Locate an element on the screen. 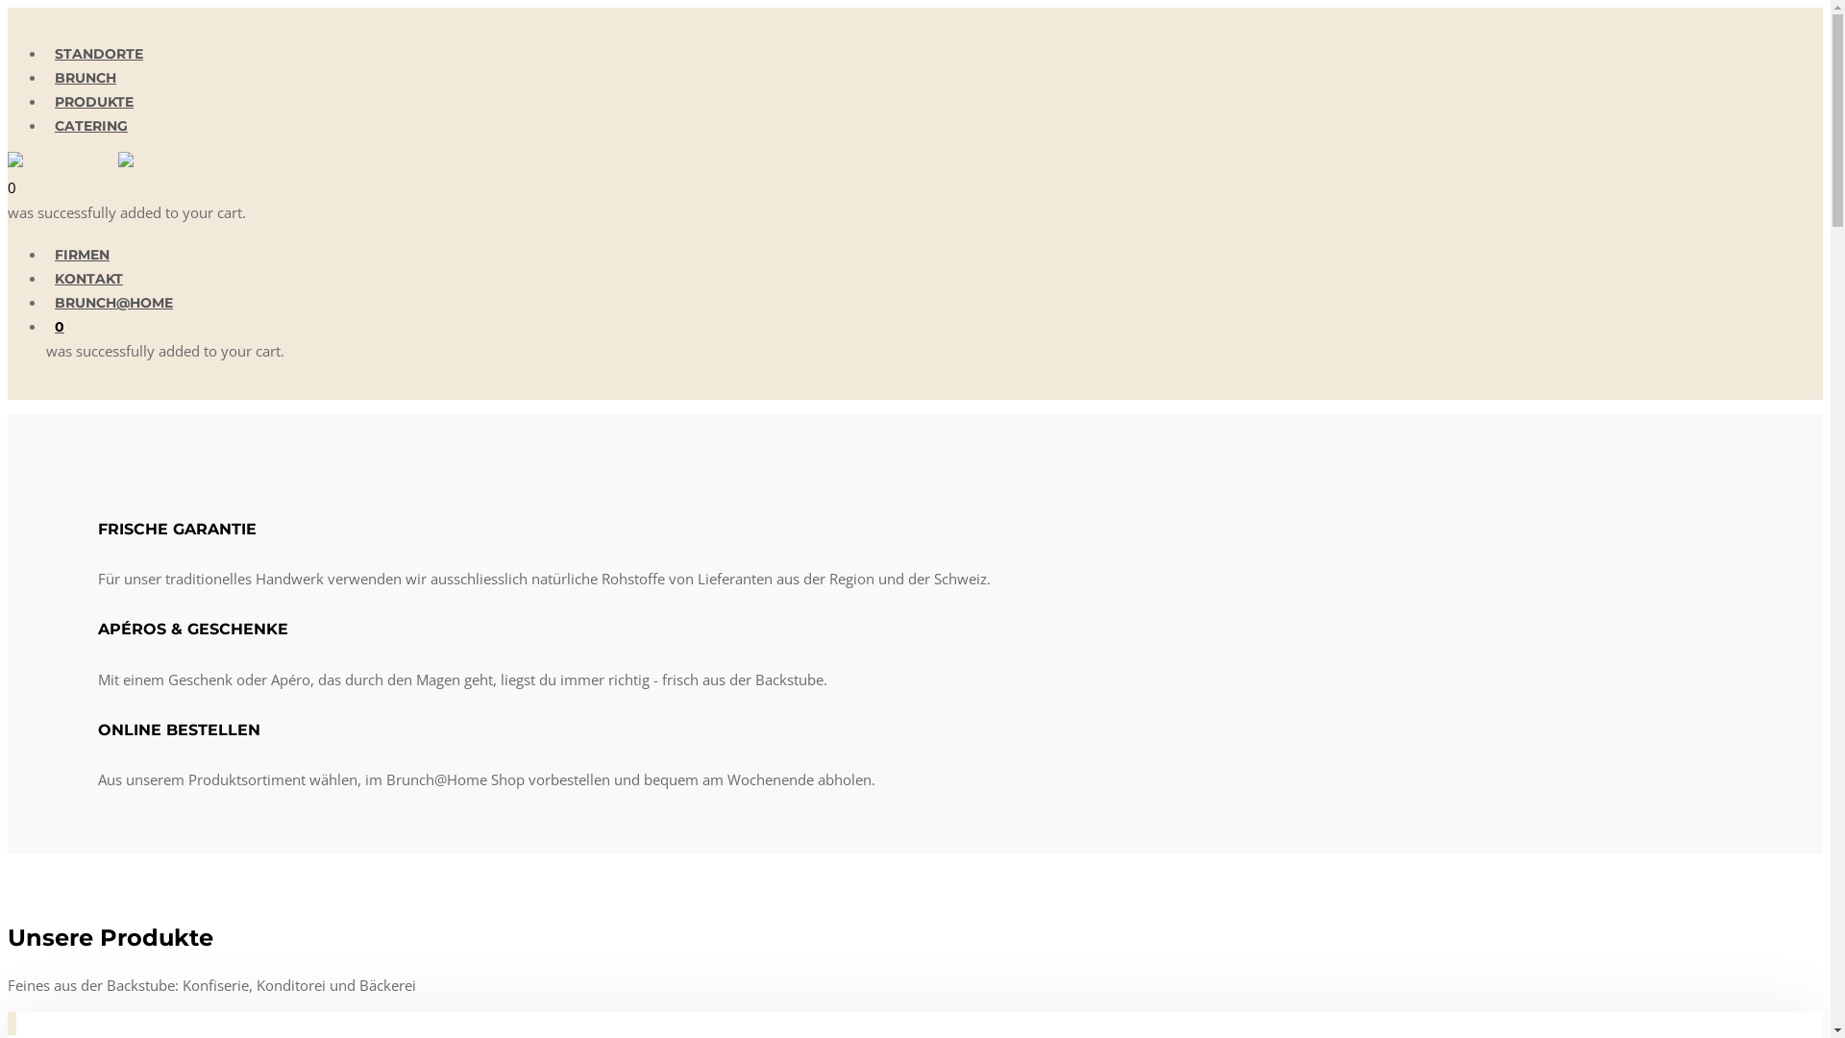  PRODUKTE is located at coordinates (94, 102).